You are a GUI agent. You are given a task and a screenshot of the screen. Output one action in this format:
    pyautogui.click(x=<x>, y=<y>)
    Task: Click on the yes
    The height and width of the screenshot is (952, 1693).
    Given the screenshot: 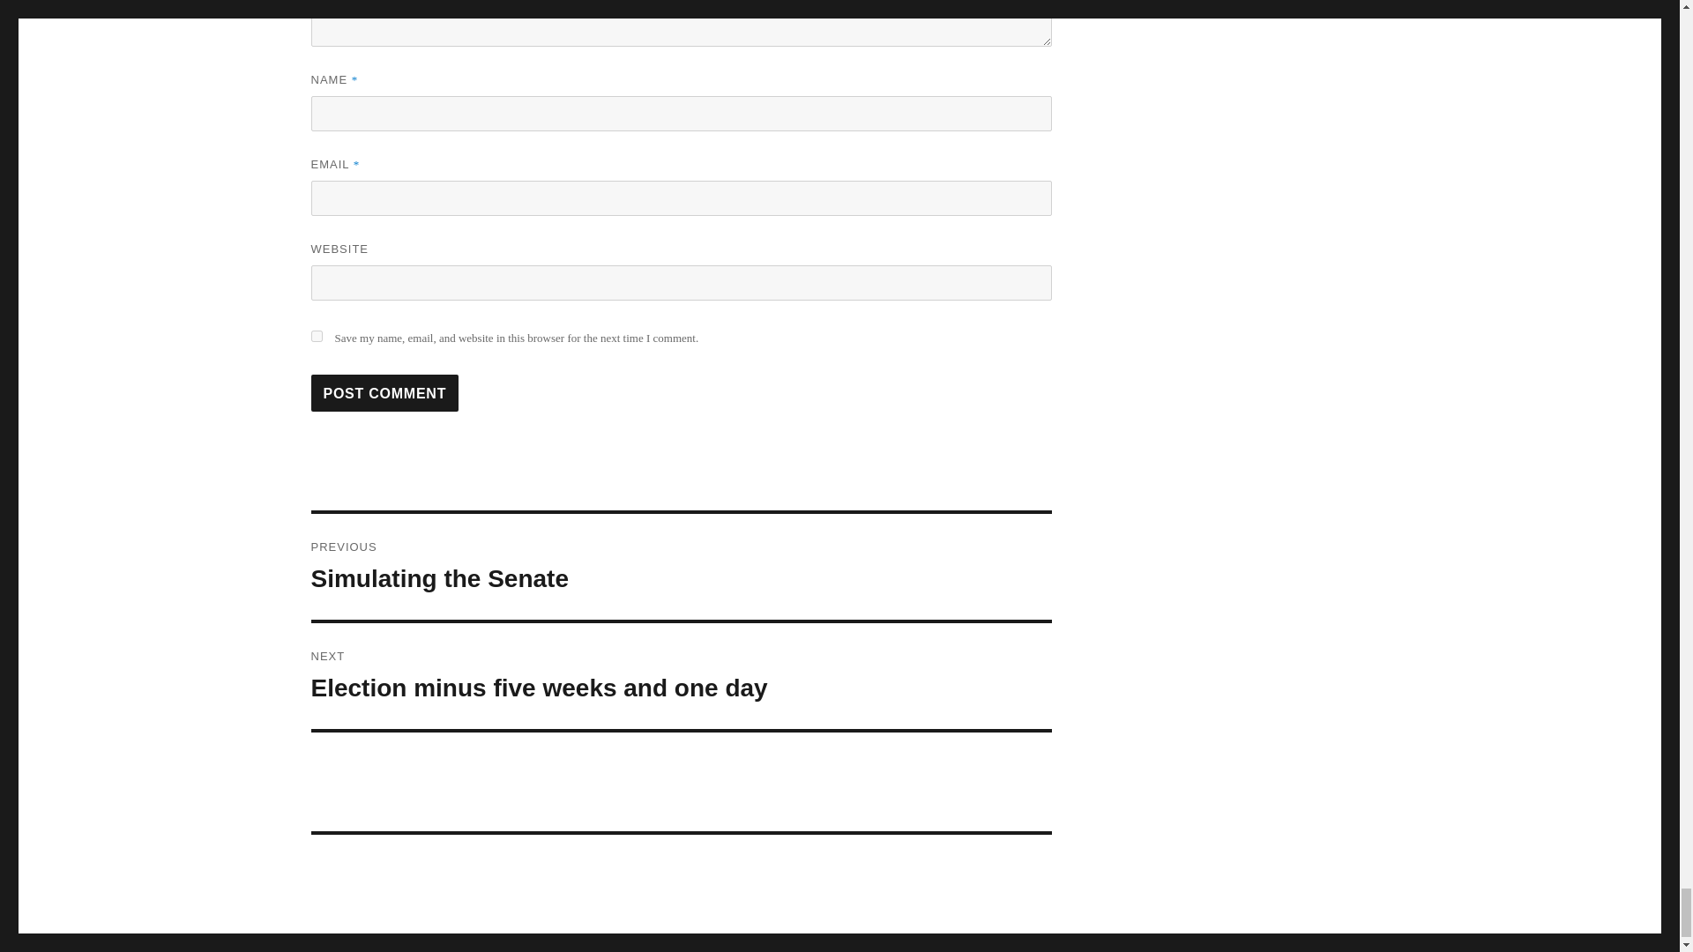 What is the action you would take?
    pyautogui.click(x=316, y=335)
    